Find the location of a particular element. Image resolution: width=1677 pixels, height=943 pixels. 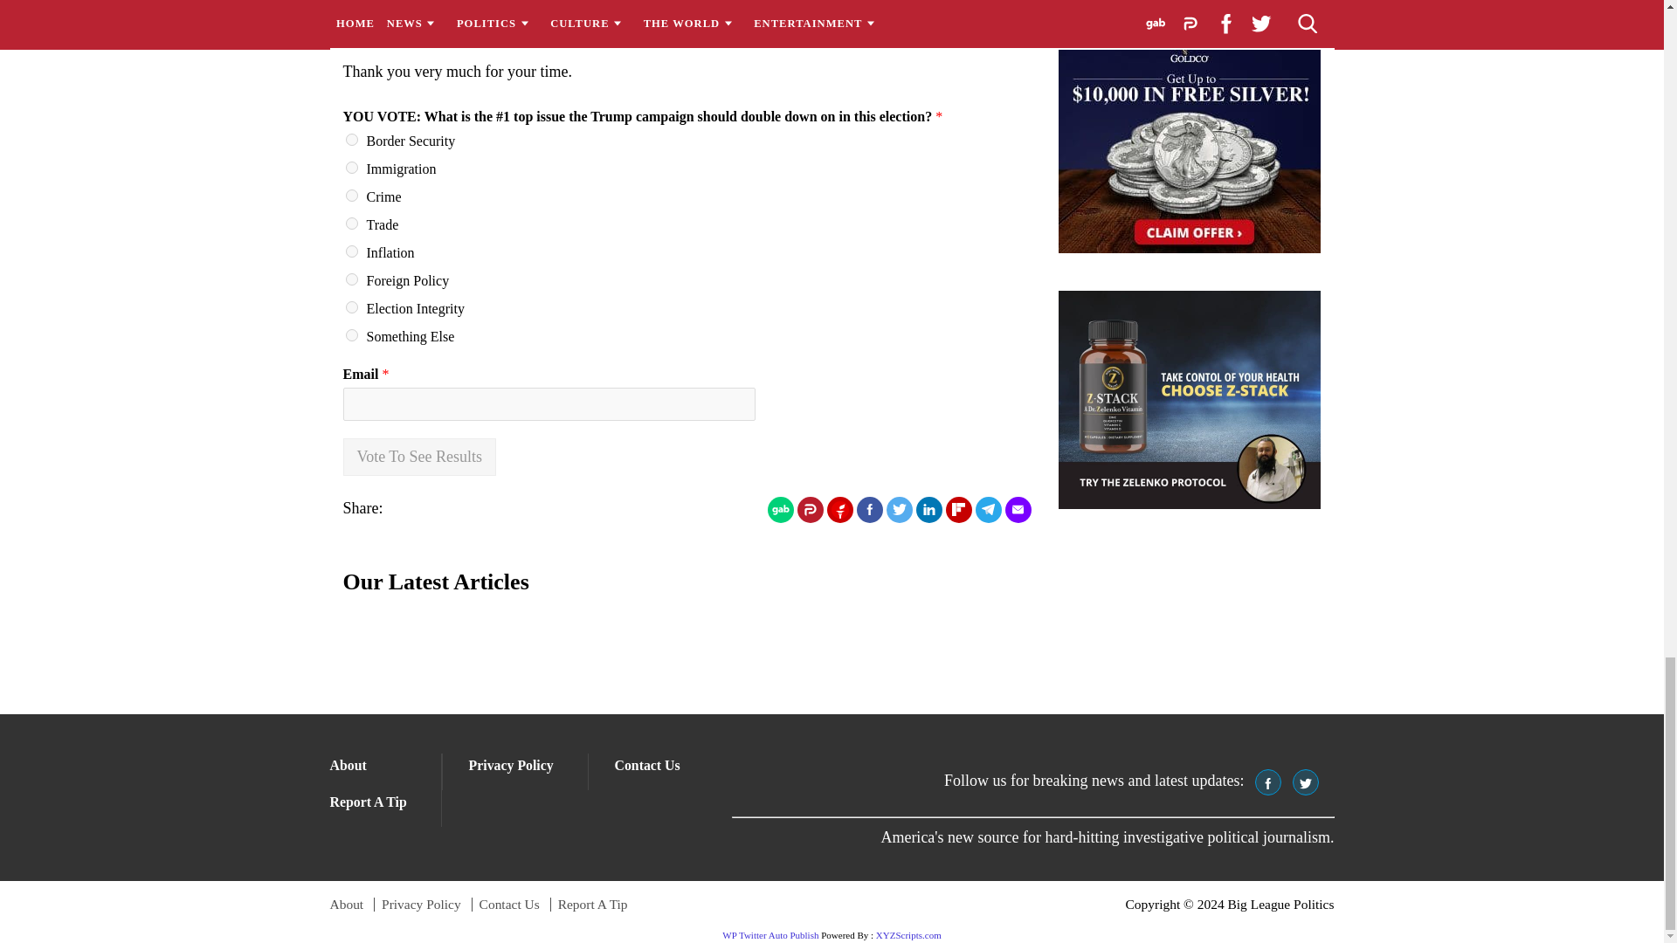

Border Security  is located at coordinates (351, 140).